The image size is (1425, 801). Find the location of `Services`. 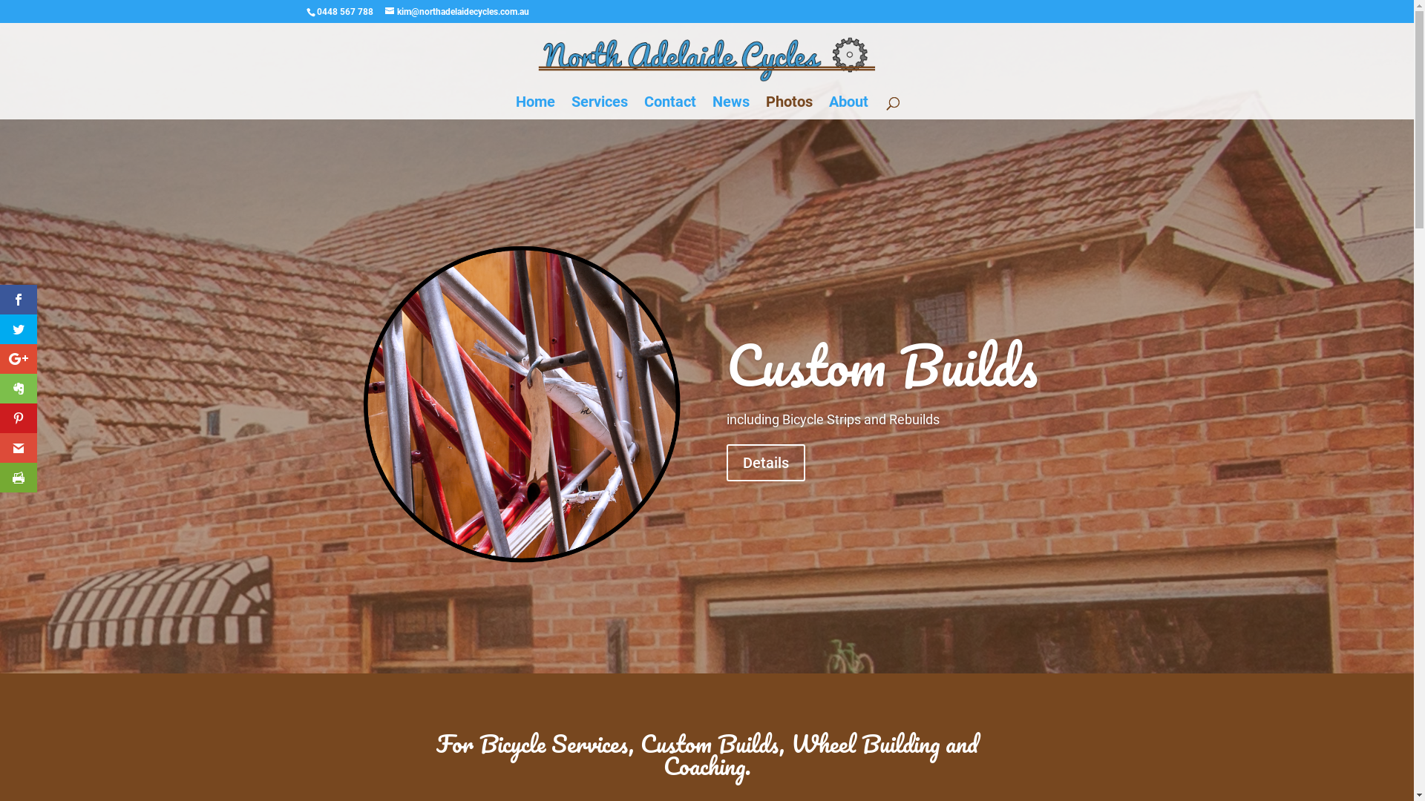

Services is located at coordinates (600, 108).